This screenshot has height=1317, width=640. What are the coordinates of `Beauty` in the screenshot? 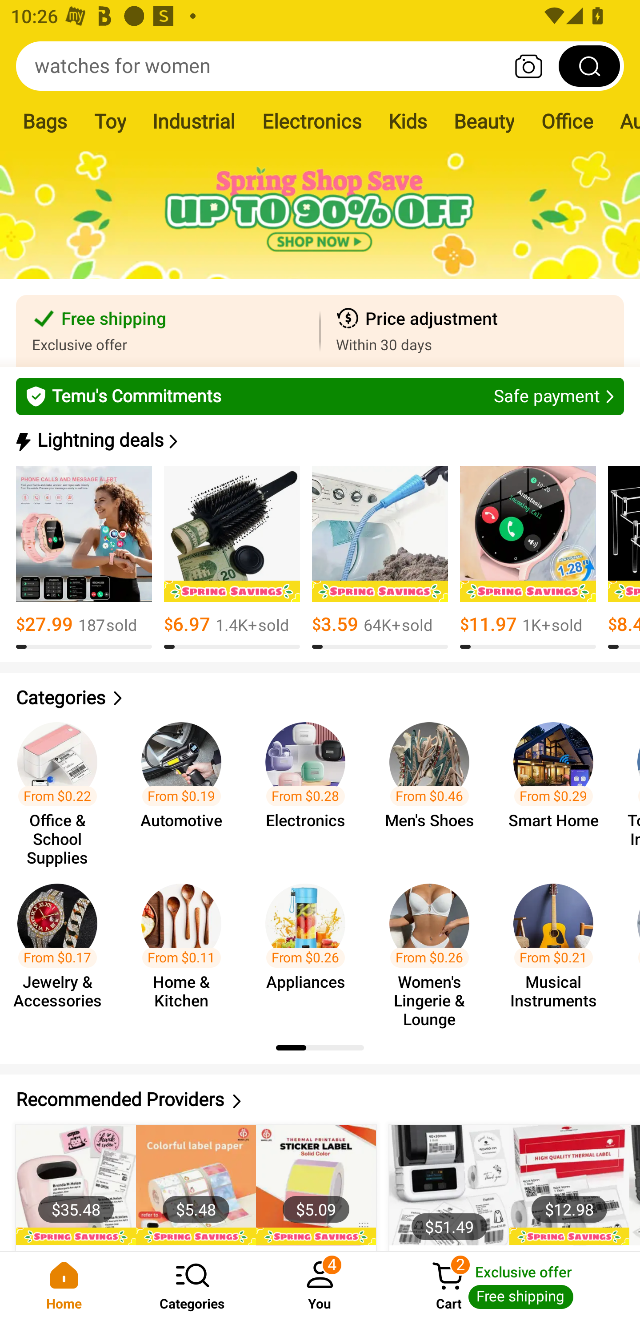 It's located at (484, 121).